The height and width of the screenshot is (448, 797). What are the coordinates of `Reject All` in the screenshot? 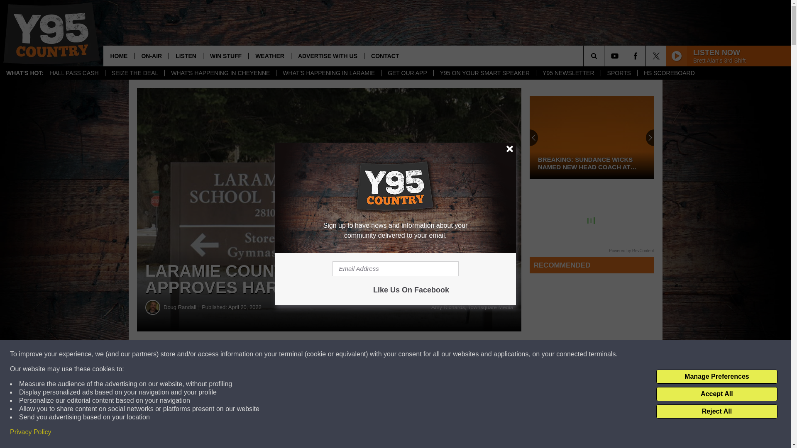 It's located at (716, 411).